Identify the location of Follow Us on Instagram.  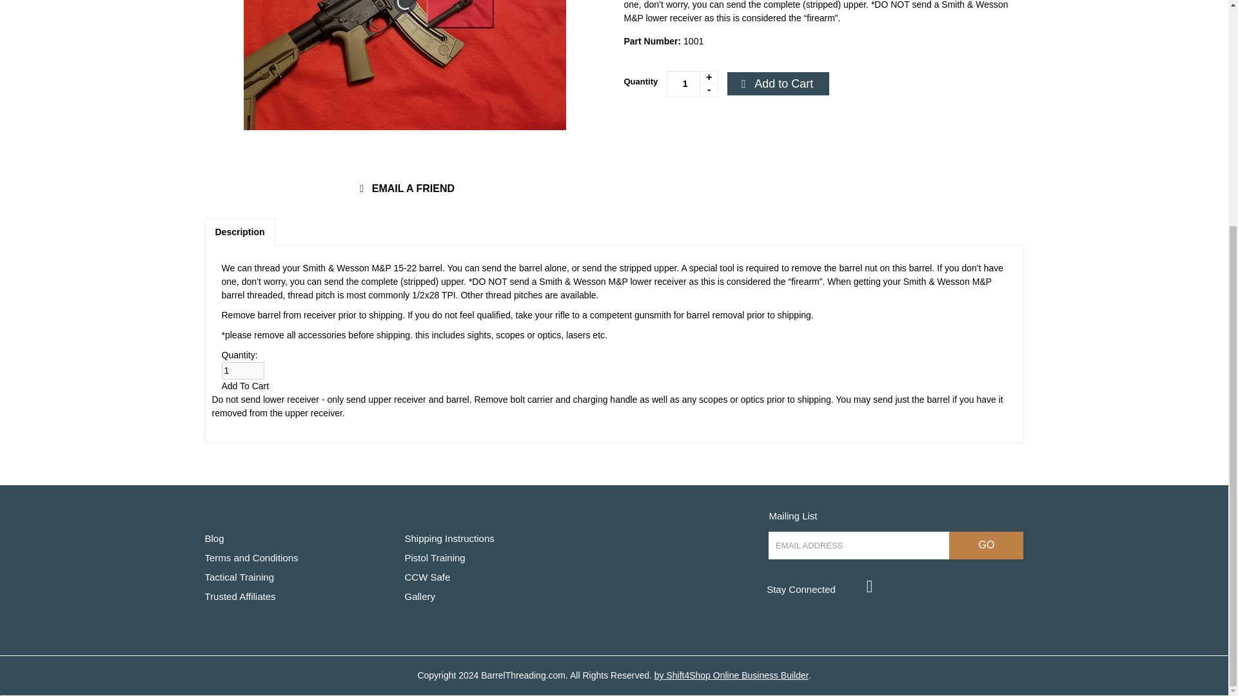
(868, 585).